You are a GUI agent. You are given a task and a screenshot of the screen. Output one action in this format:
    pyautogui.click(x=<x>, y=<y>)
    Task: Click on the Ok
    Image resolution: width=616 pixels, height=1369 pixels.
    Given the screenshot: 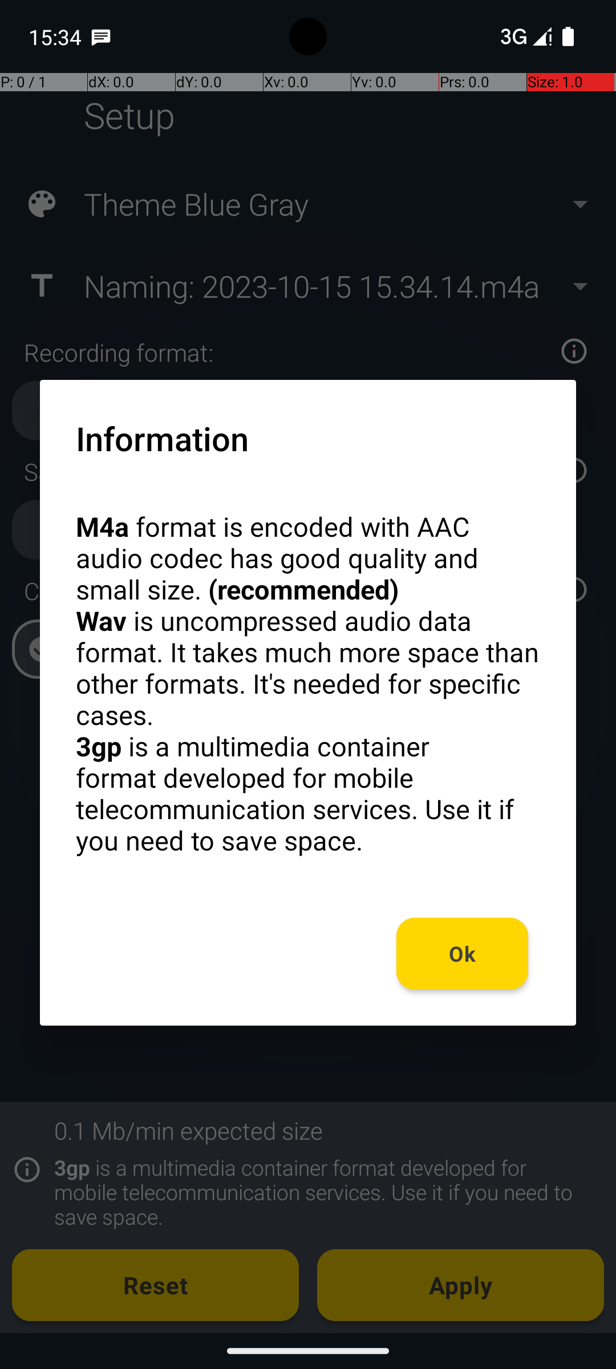 What is the action you would take?
    pyautogui.click(x=462, y=954)
    